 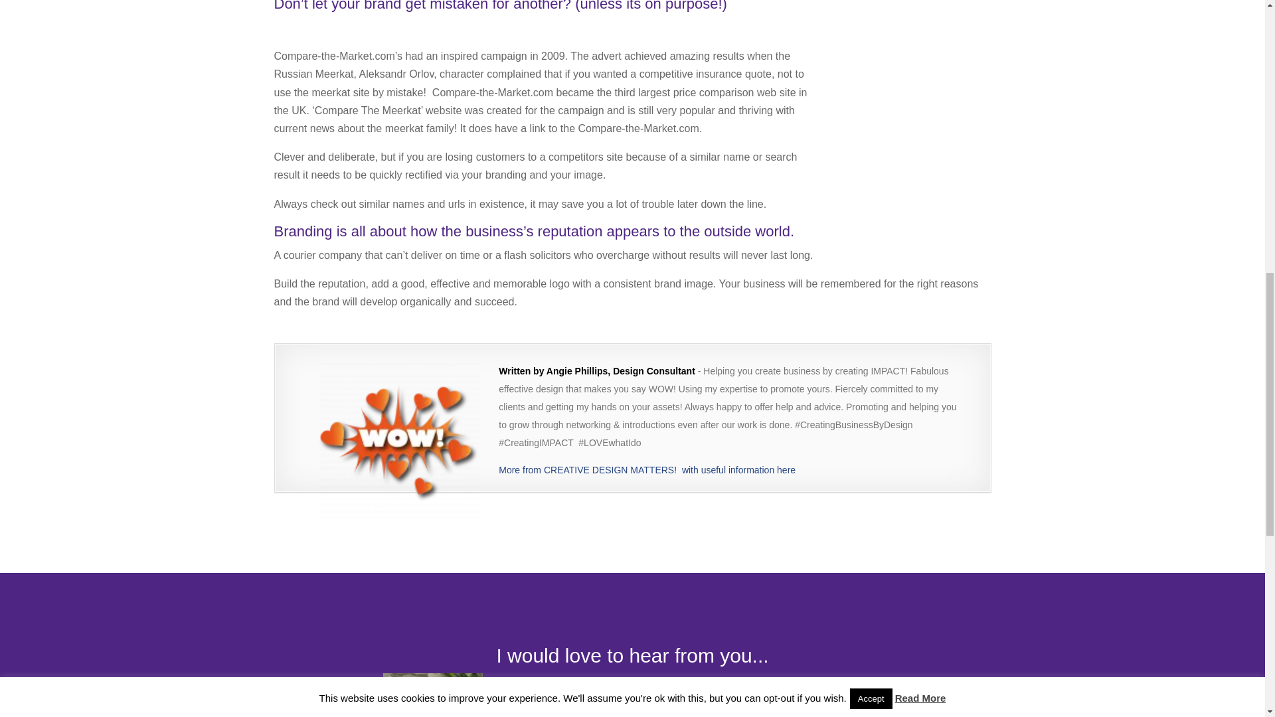 I want to click on I would love to hear from you..., so click(x=632, y=655).